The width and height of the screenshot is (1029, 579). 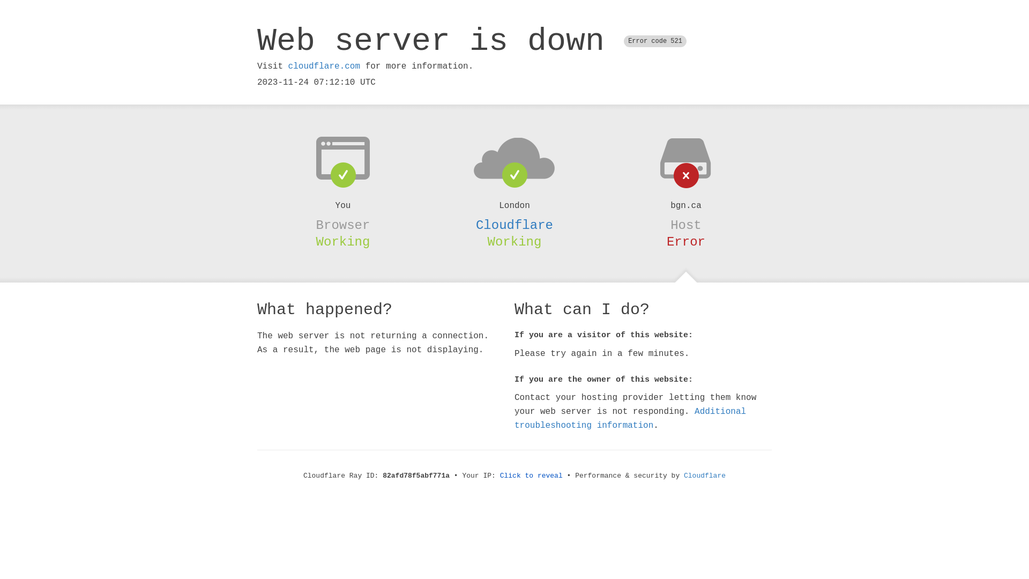 What do you see at coordinates (705, 476) in the screenshot?
I see `Cloudflare` at bounding box center [705, 476].